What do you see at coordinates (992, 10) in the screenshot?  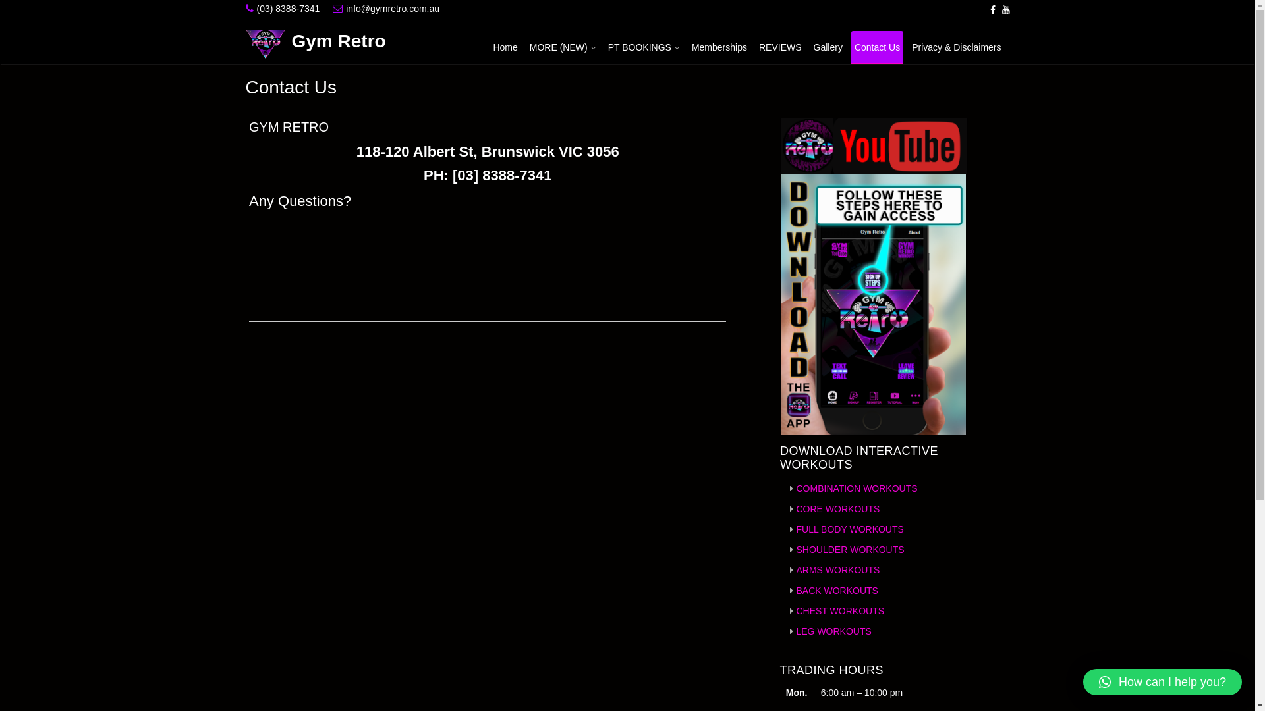 I see `Follow us on Facebook` at bounding box center [992, 10].